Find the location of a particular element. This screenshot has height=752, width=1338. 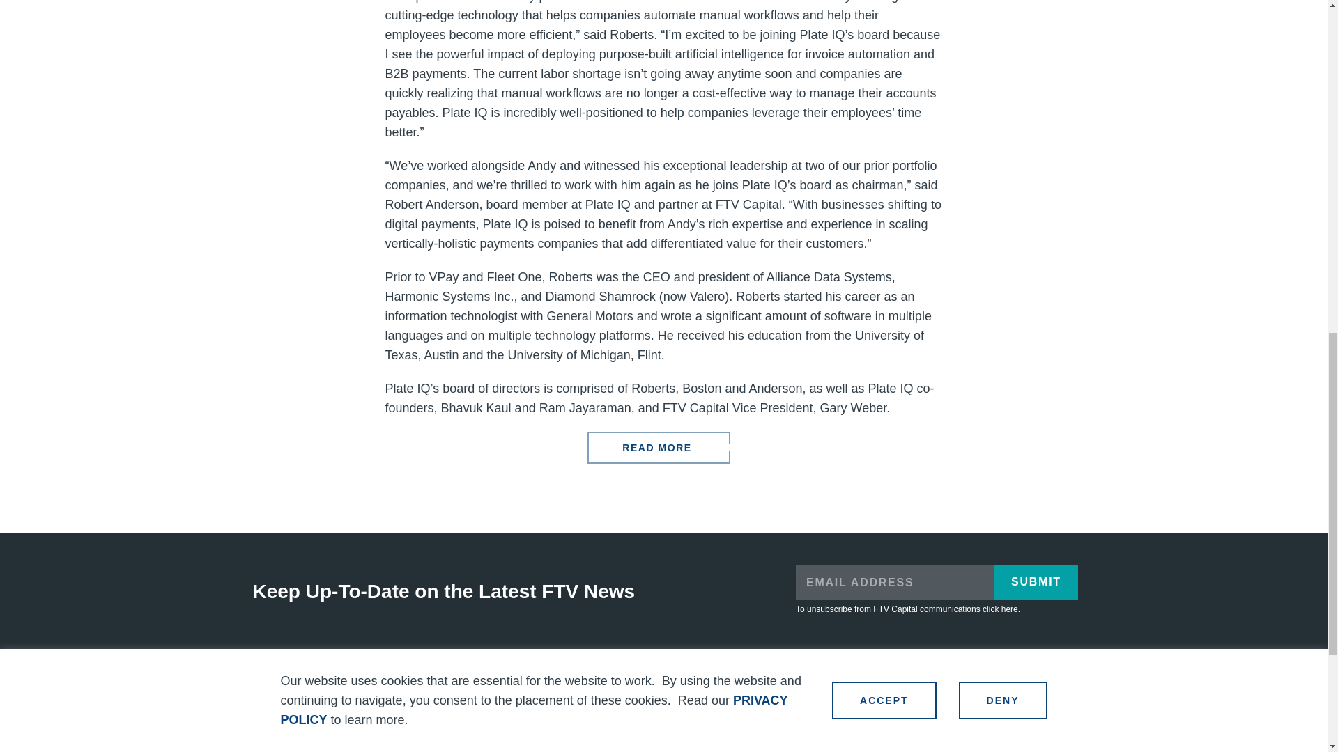

SUBMIT is located at coordinates (1036, 582).